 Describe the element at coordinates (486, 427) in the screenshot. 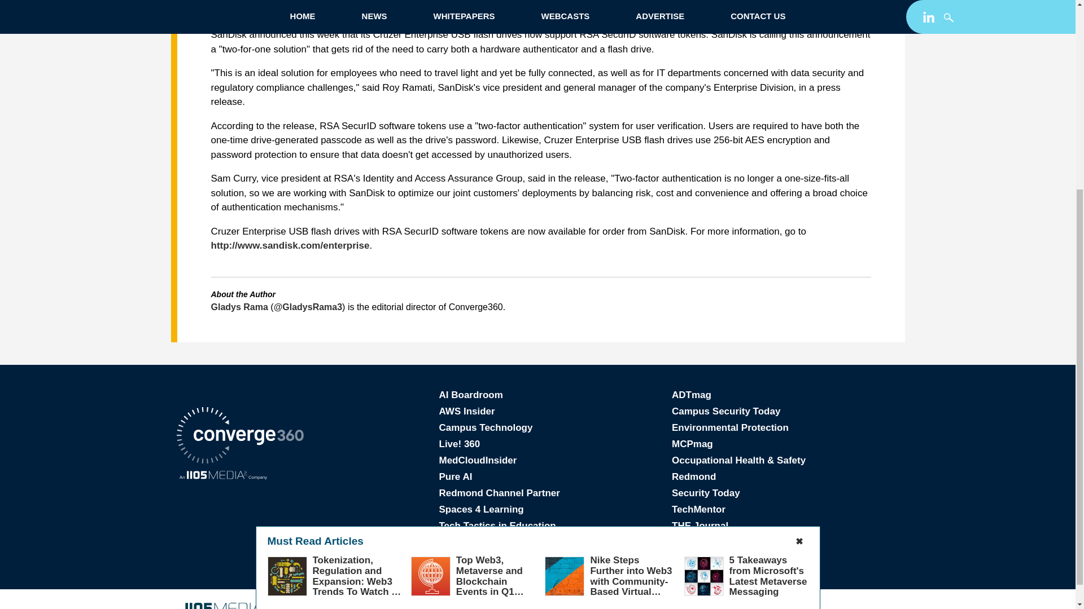

I see `Campus Technology` at that location.